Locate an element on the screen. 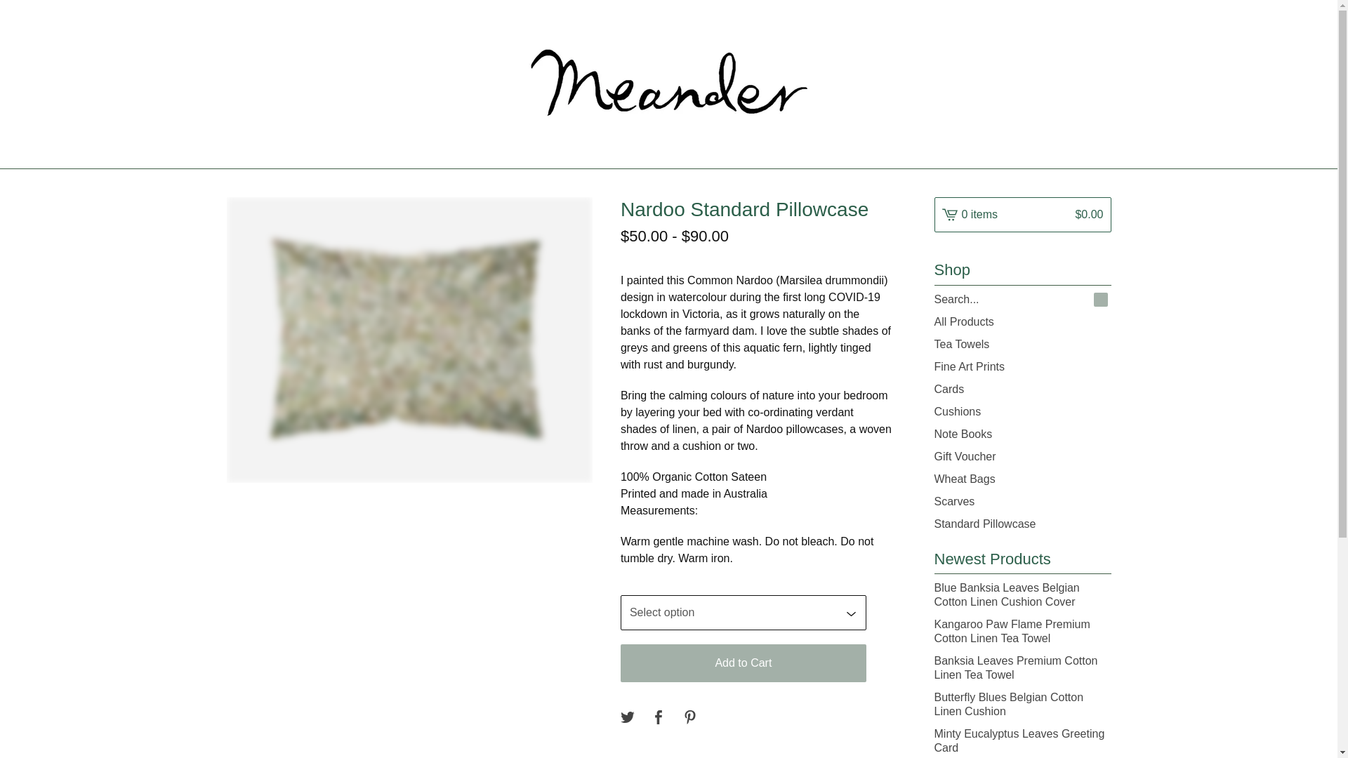  View Cart is located at coordinates (1022, 214).